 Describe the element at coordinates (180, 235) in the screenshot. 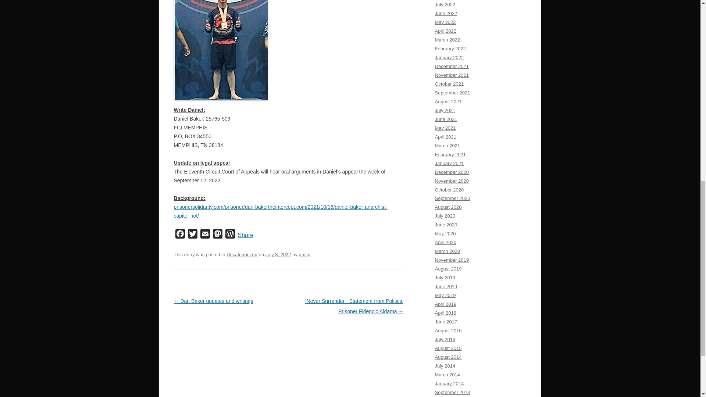

I see `Facebook` at that location.